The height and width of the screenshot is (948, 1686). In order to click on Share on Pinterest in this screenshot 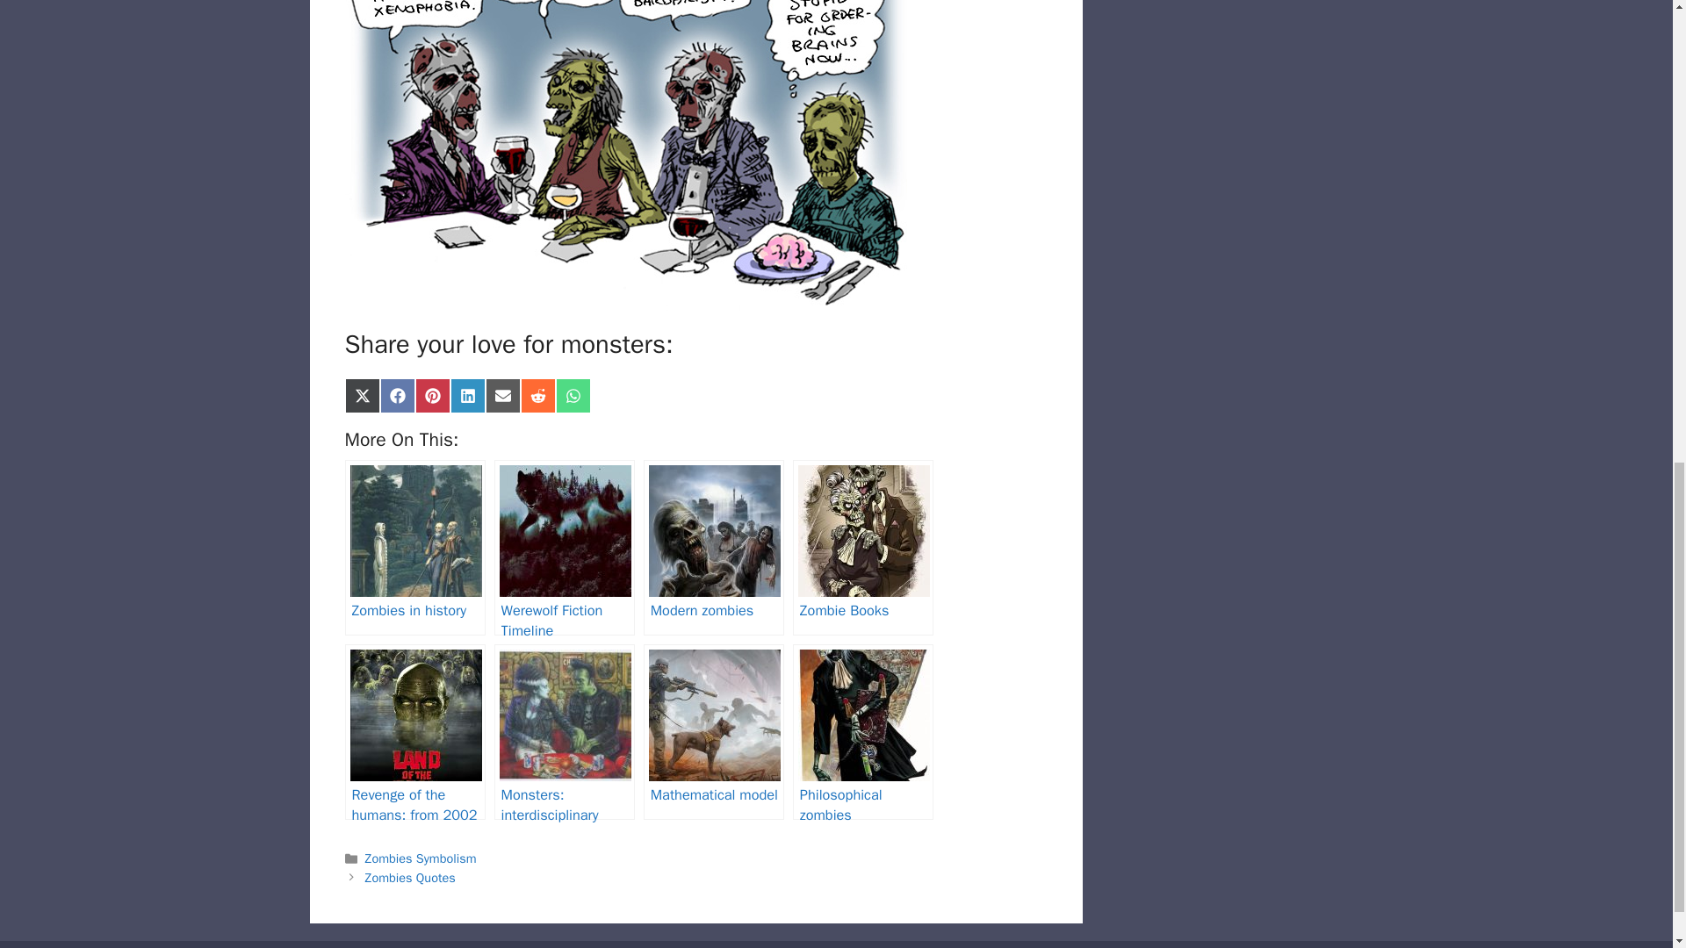, I will do `click(432, 395)`.